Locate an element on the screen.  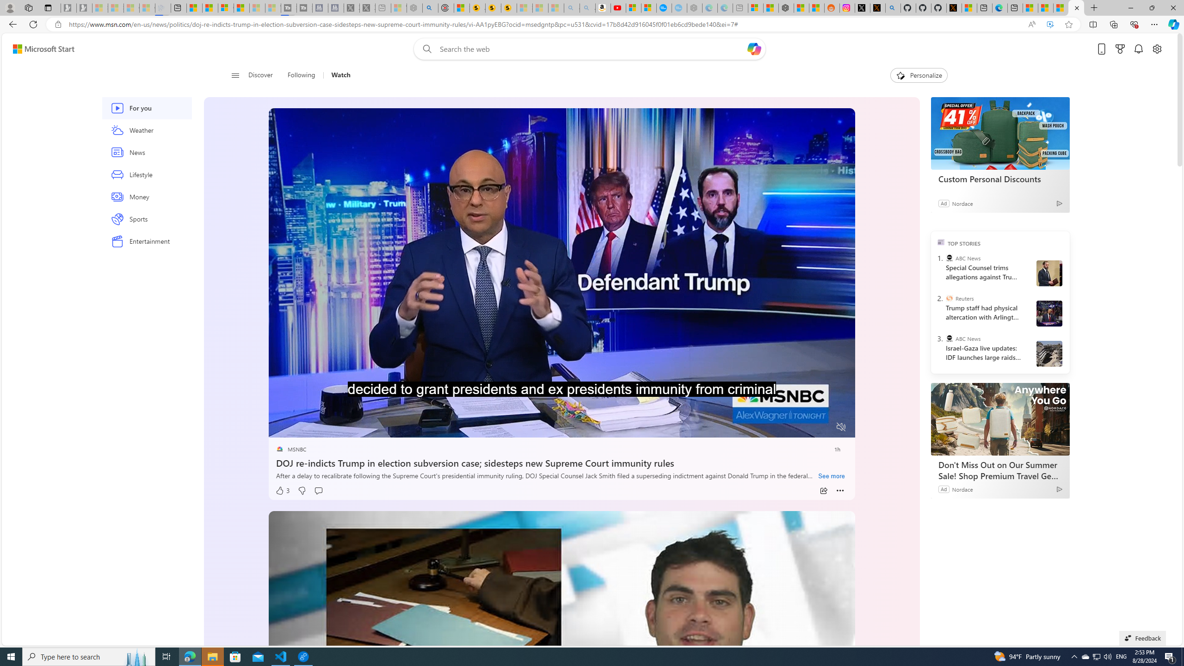
Fullscreen is located at coordinates (824, 427).